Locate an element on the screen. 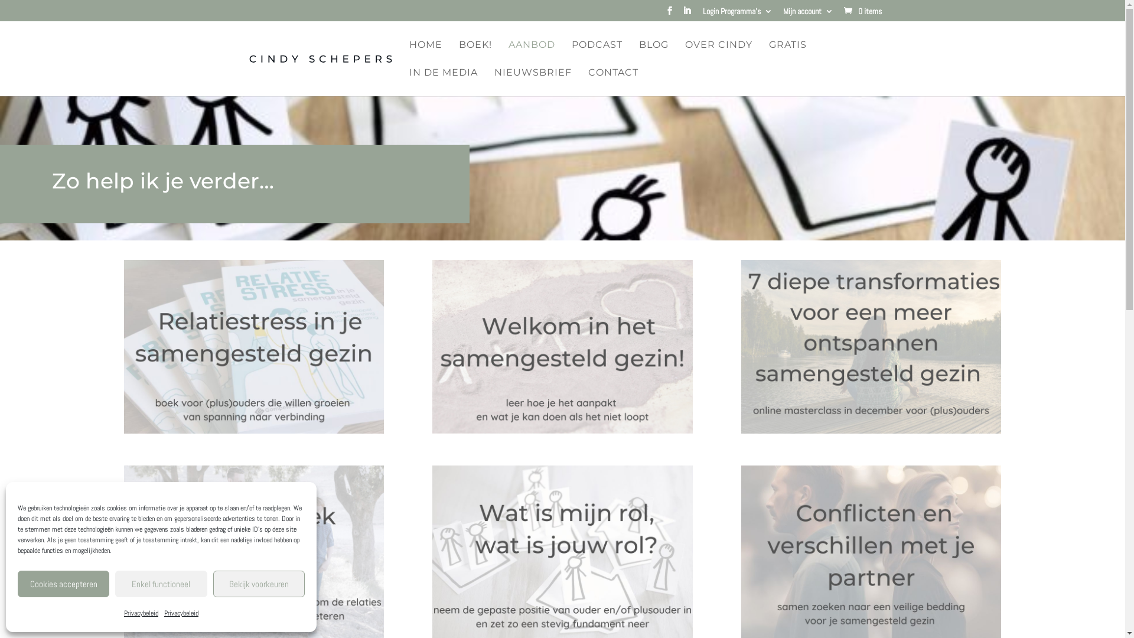 The width and height of the screenshot is (1134, 638). 0 items is located at coordinates (862, 11).